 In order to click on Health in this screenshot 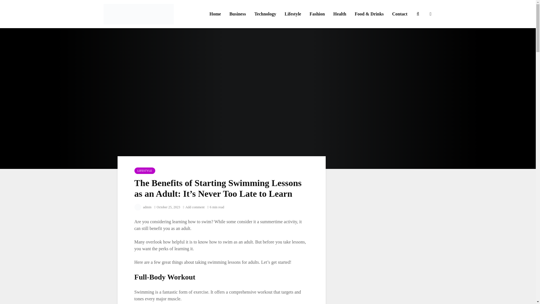, I will do `click(340, 14)`.